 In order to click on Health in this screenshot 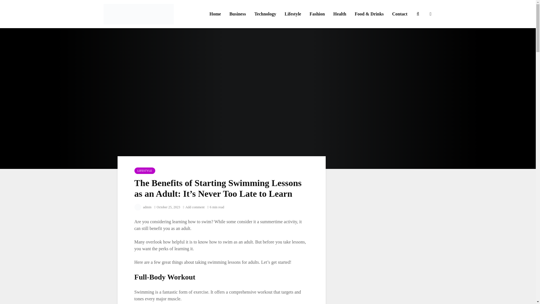, I will do `click(340, 14)`.